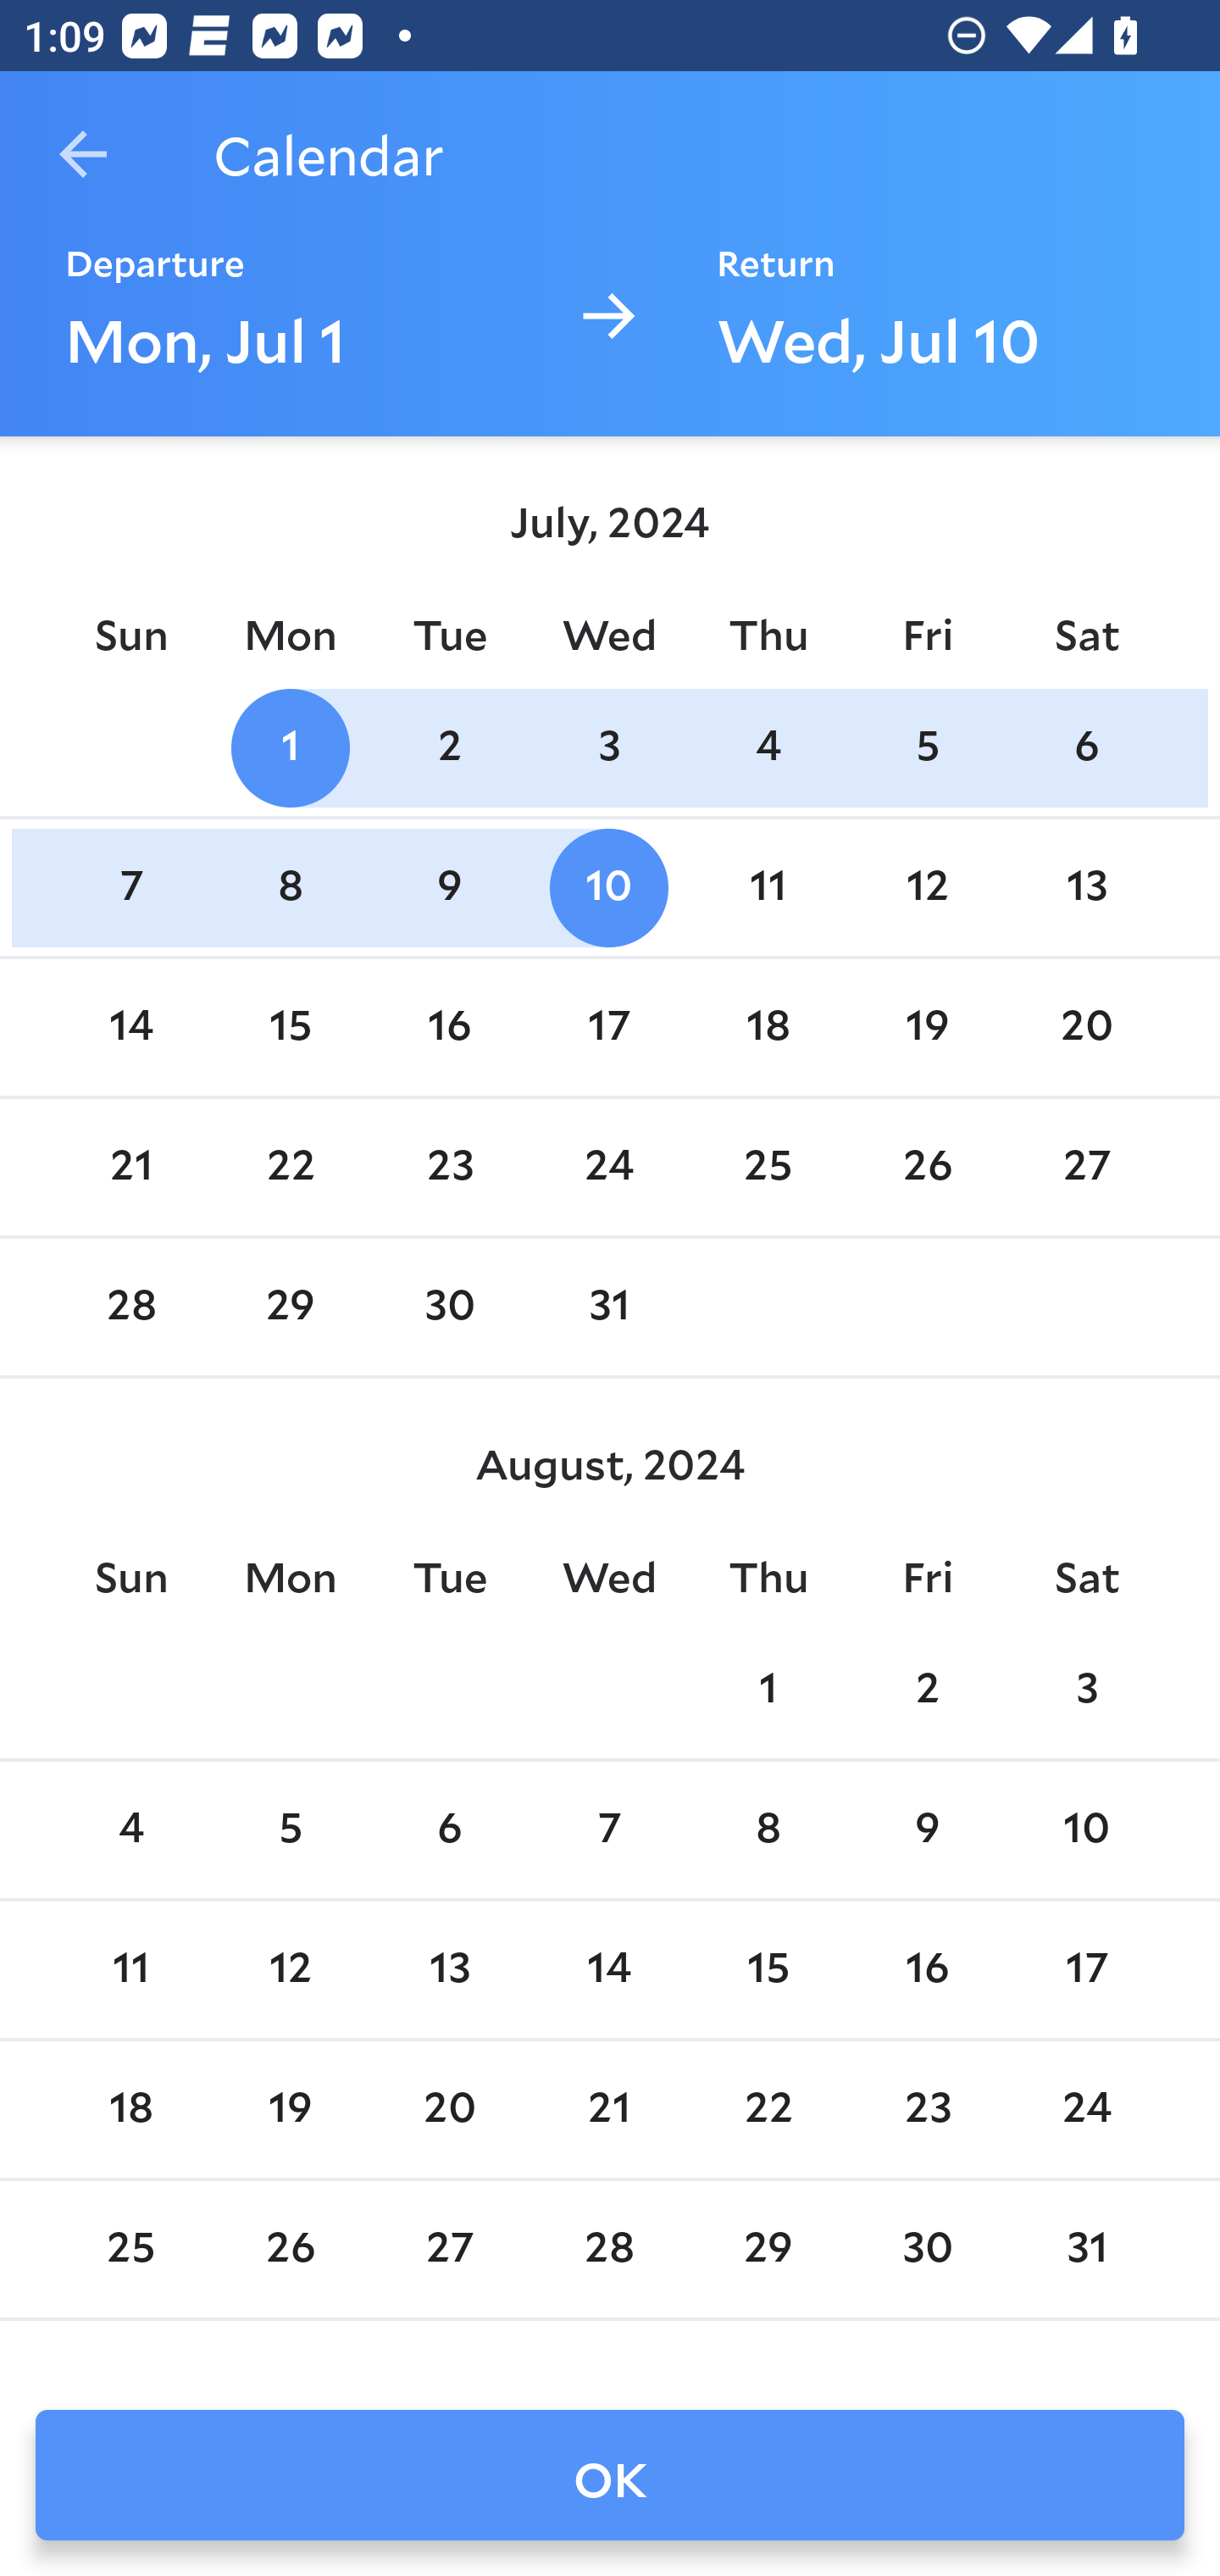 The height and width of the screenshot is (2576, 1220). What do you see at coordinates (609, 1167) in the screenshot?
I see `24` at bounding box center [609, 1167].